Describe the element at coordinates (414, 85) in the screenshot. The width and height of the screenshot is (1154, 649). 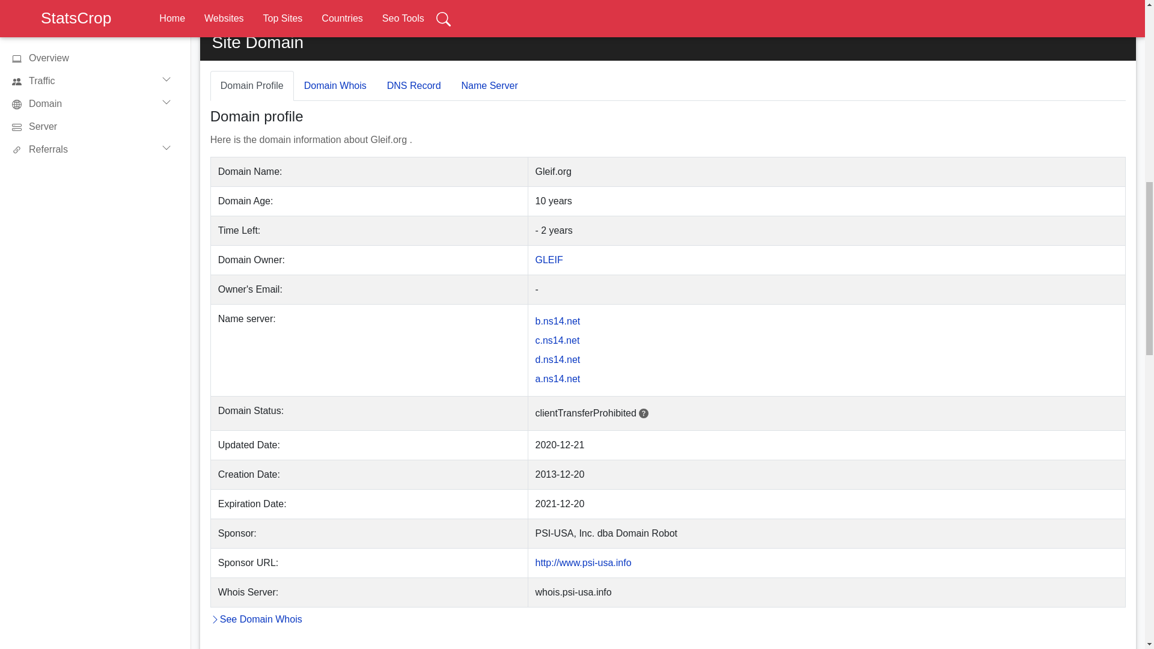
I see `DNS Record` at that location.